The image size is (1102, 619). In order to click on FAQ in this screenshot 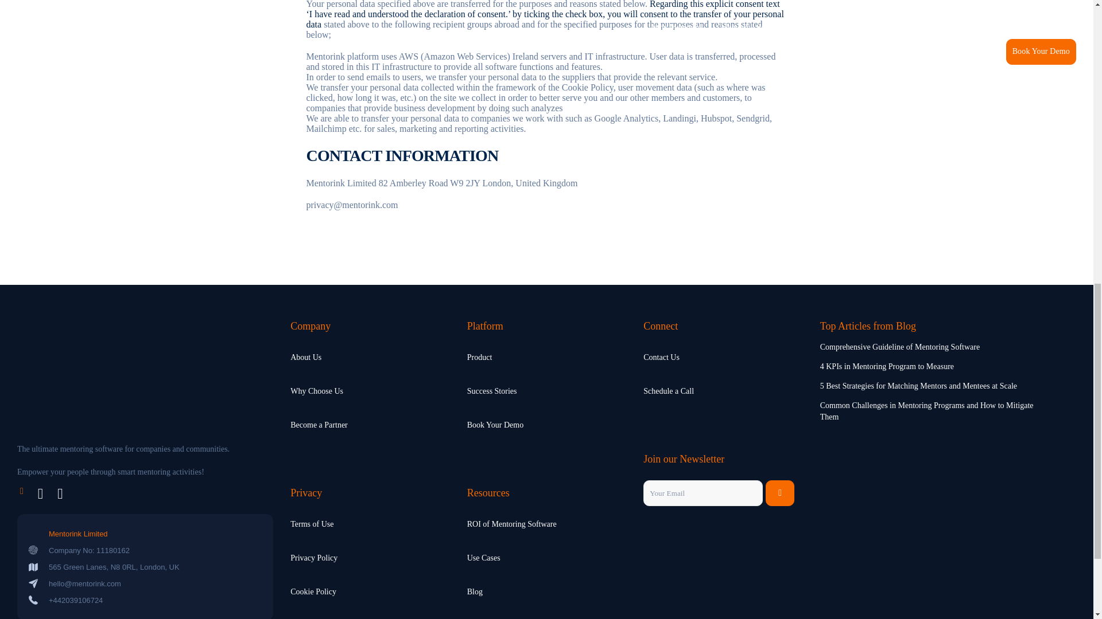, I will do `click(475, 614)`.